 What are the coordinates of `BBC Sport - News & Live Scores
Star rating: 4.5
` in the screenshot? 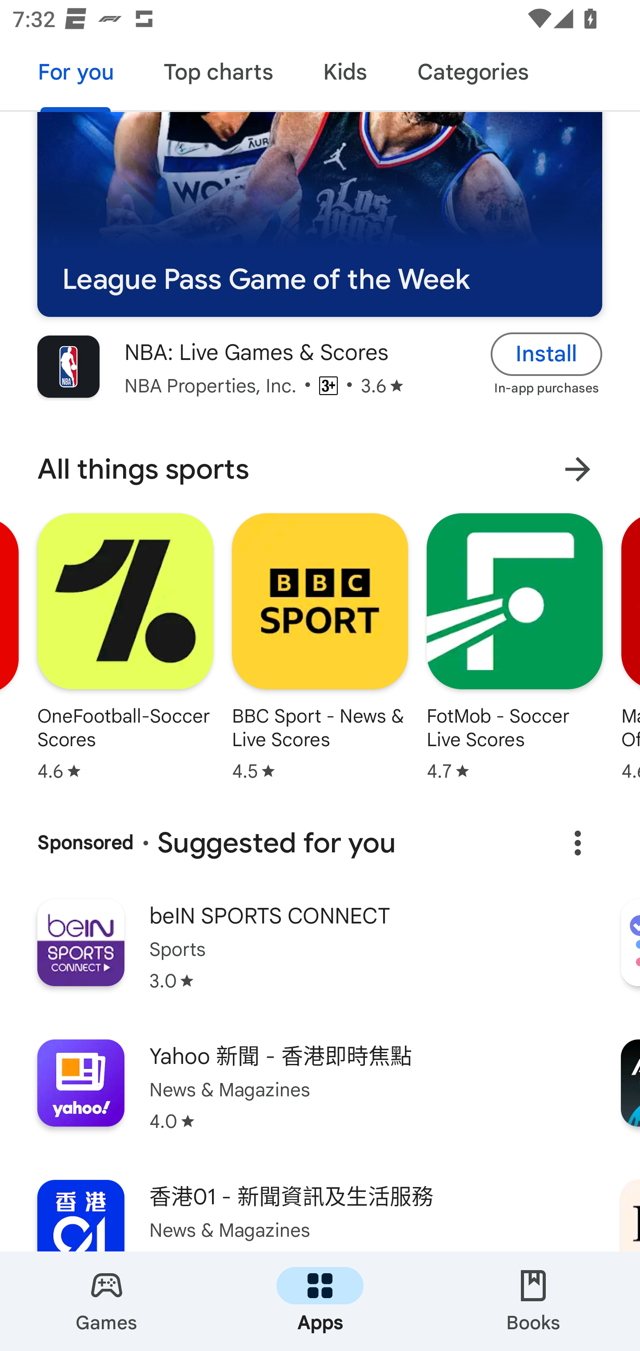 It's located at (320, 647).